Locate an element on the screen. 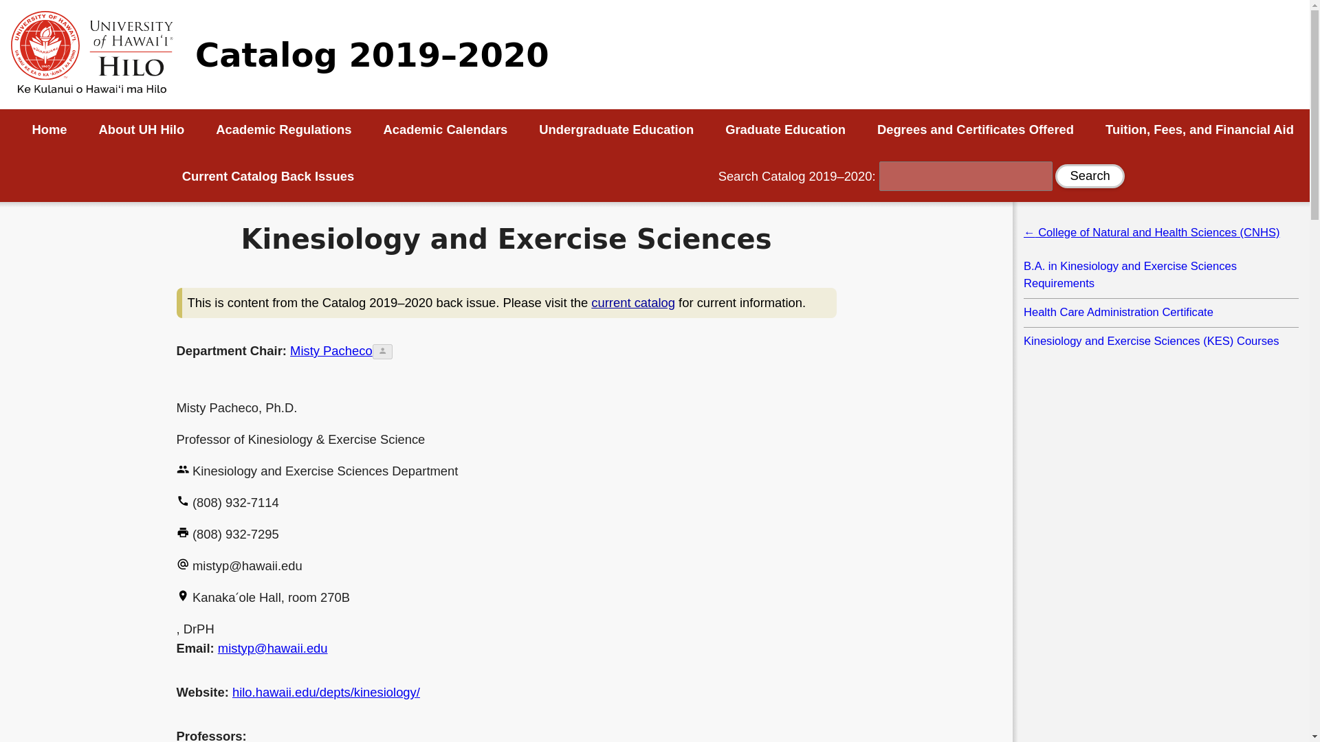 The height and width of the screenshot is (742, 1320). Degrees and Certificates Offered is located at coordinates (975, 129).